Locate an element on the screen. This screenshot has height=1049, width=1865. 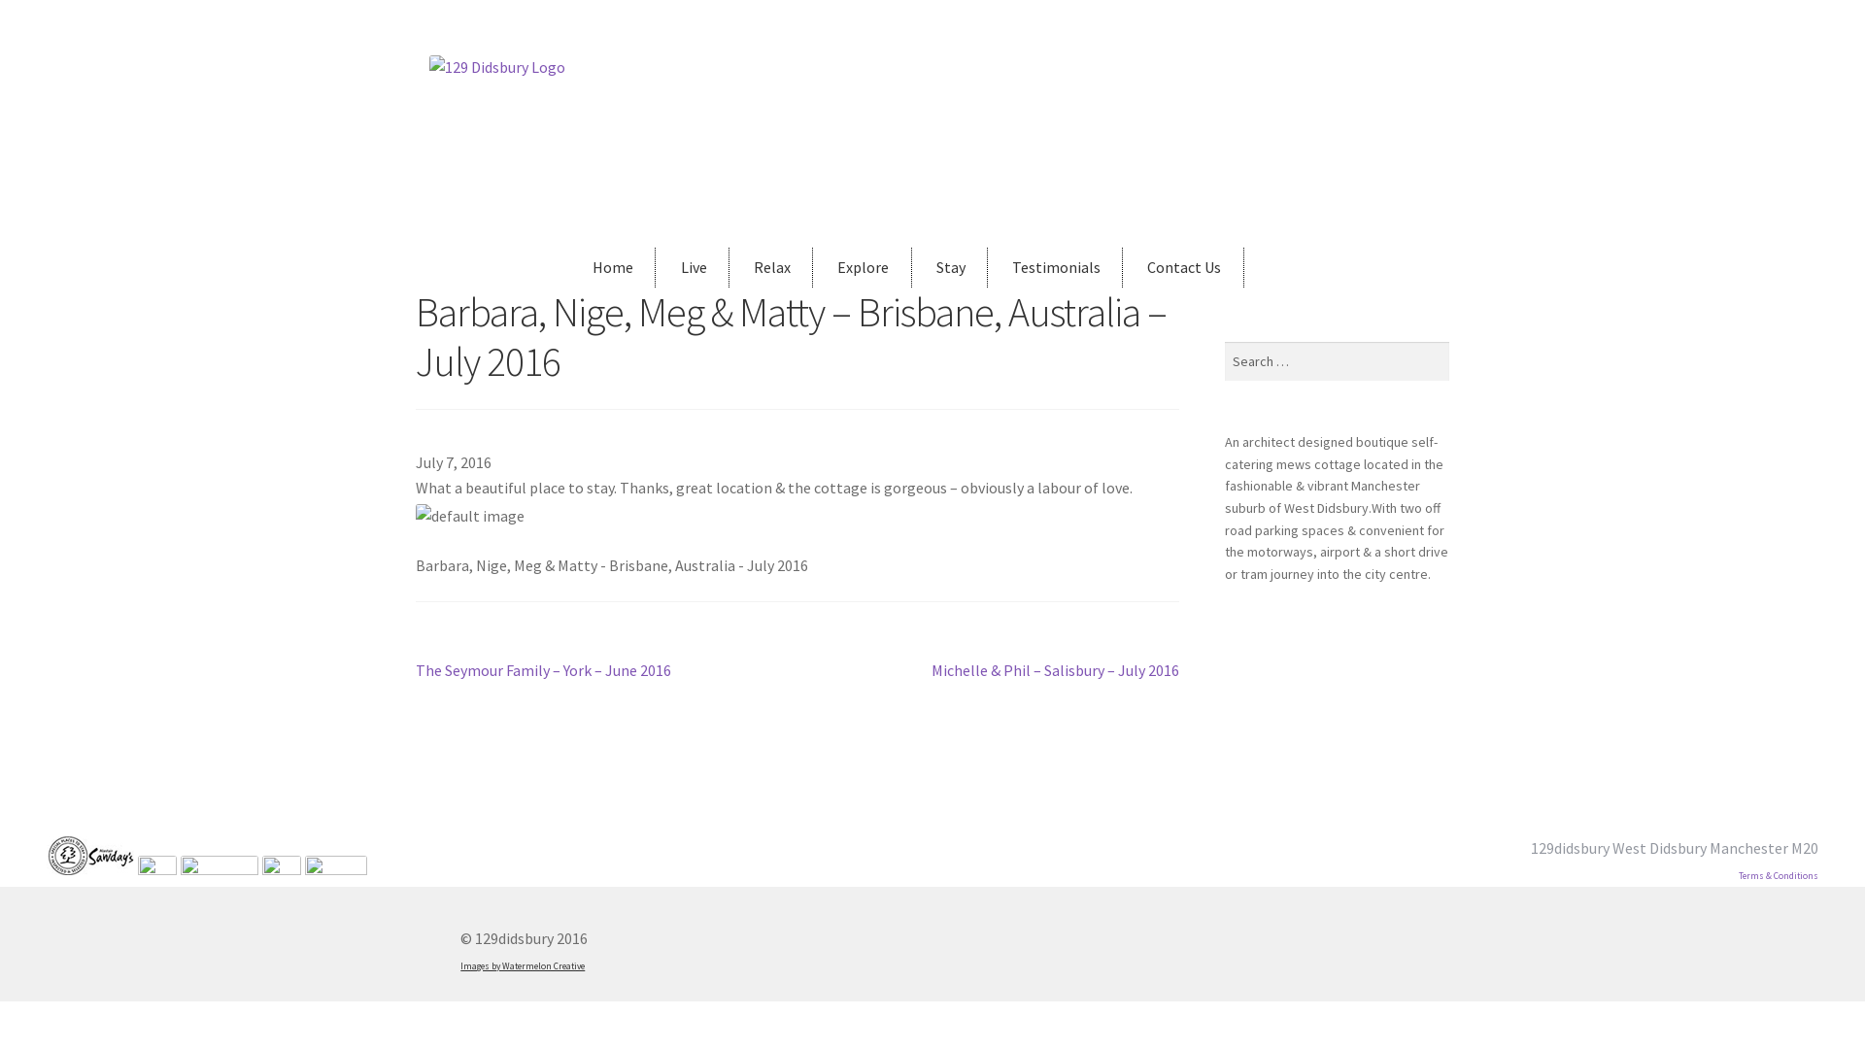
Search is located at coordinates (1224, 342).